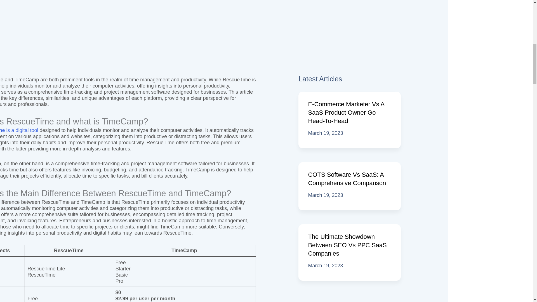 The width and height of the screenshot is (537, 302). I want to click on COTS Software Vs SaaS: A Comprehensive Comparison, so click(347, 179).